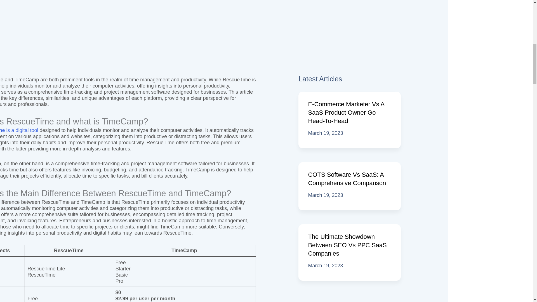 The width and height of the screenshot is (537, 302). I want to click on COTS Software Vs SaaS: A Comprehensive Comparison, so click(347, 179).